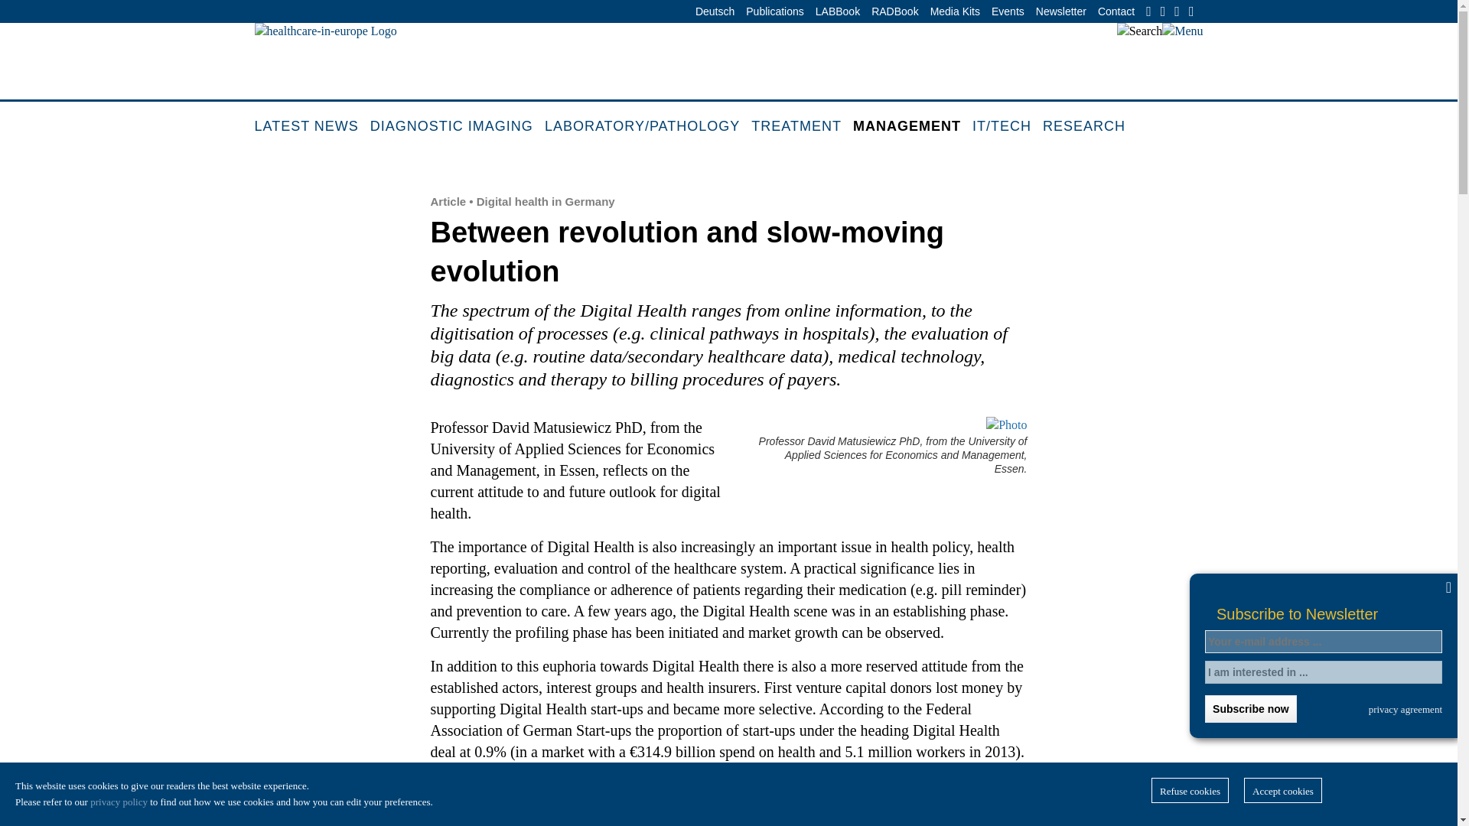 Image resolution: width=1469 pixels, height=826 pixels. I want to click on Newsletter, so click(1060, 12).